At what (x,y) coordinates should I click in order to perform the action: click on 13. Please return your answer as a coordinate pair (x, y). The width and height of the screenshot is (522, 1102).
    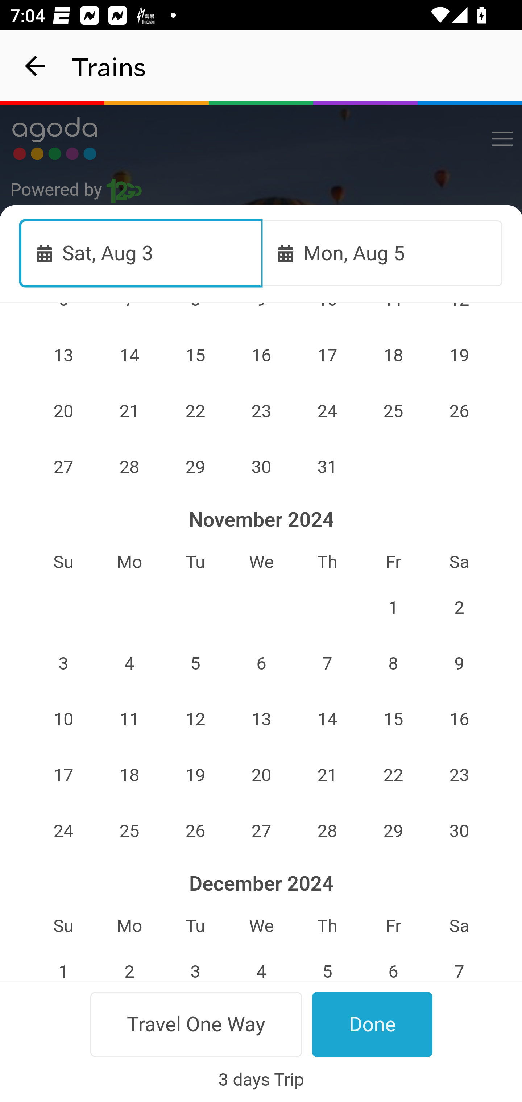
    Looking at the image, I should click on (262, 719).